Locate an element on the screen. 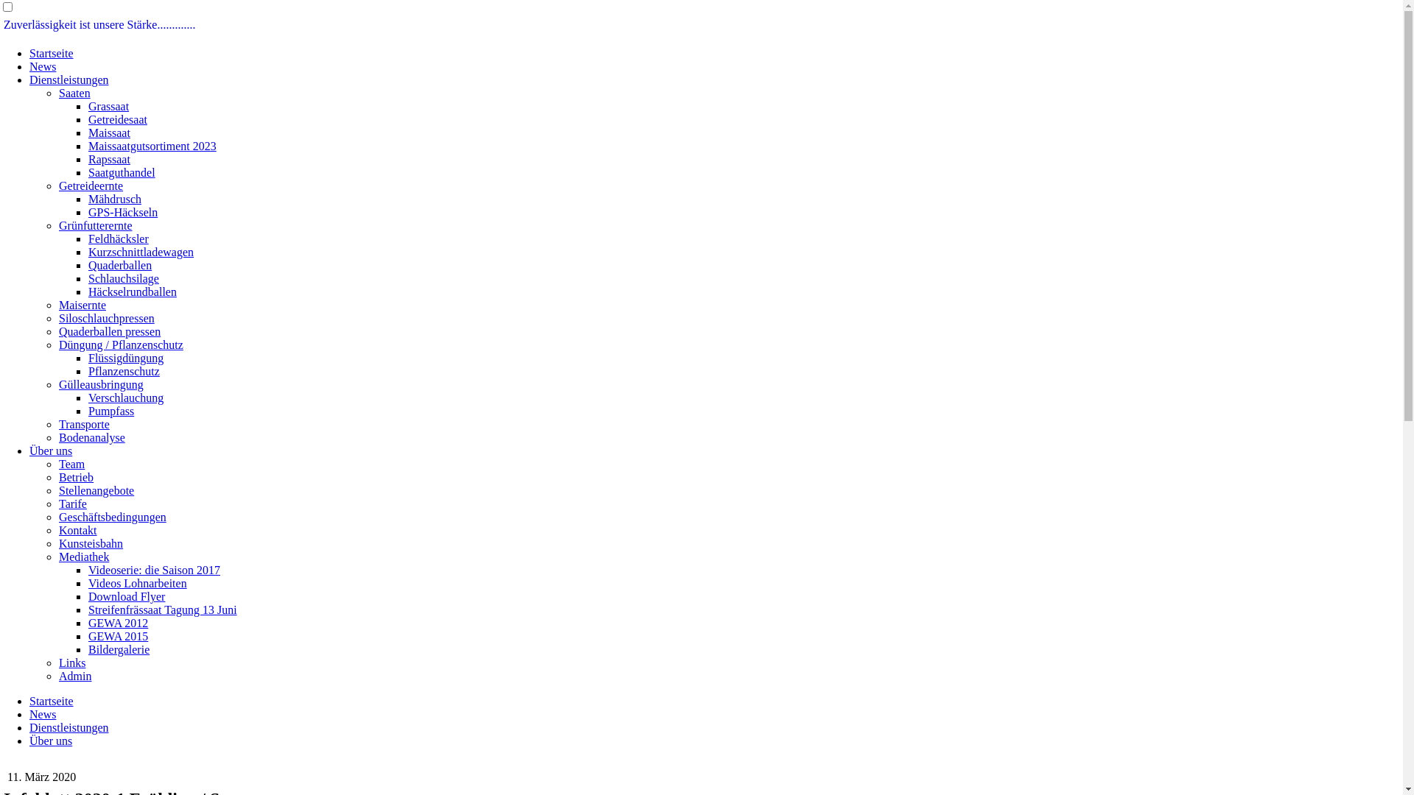 The height and width of the screenshot is (795, 1414). Maisernte is located at coordinates (82, 305).